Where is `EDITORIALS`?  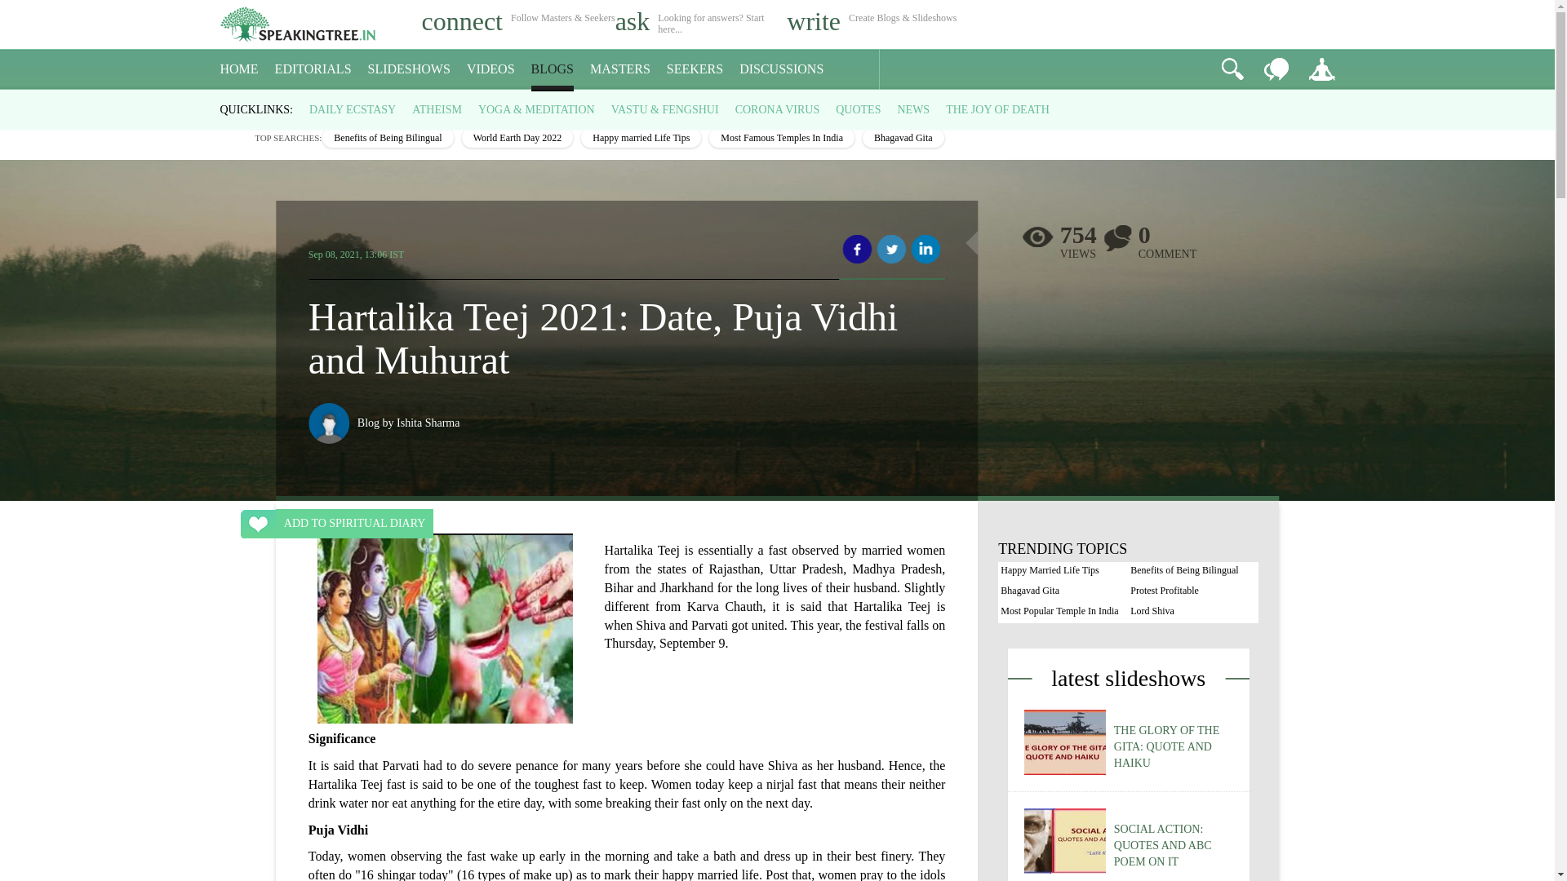
EDITORIALS is located at coordinates (313, 69).